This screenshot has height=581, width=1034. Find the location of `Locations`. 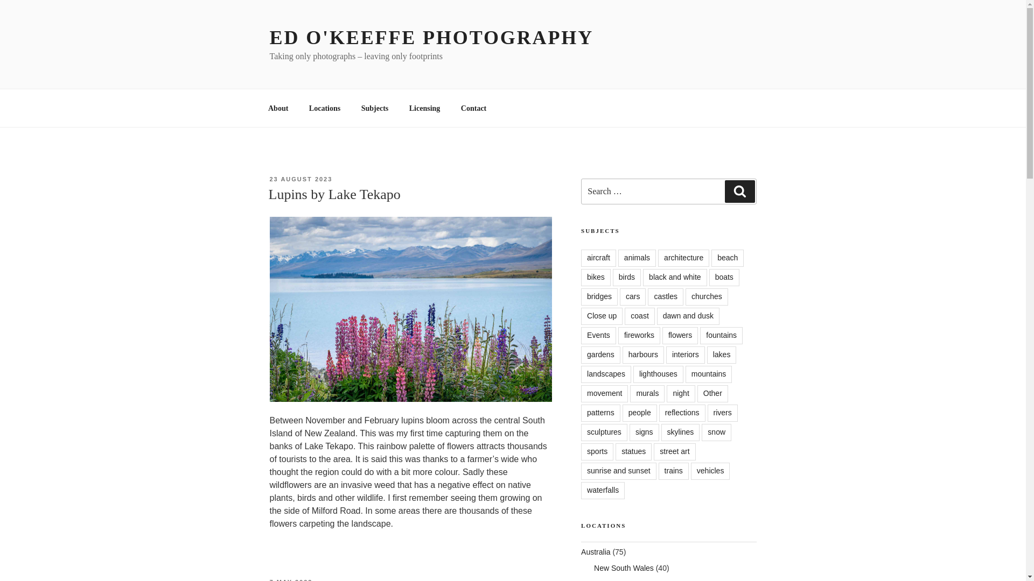

Locations is located at coordinates (324, 108).